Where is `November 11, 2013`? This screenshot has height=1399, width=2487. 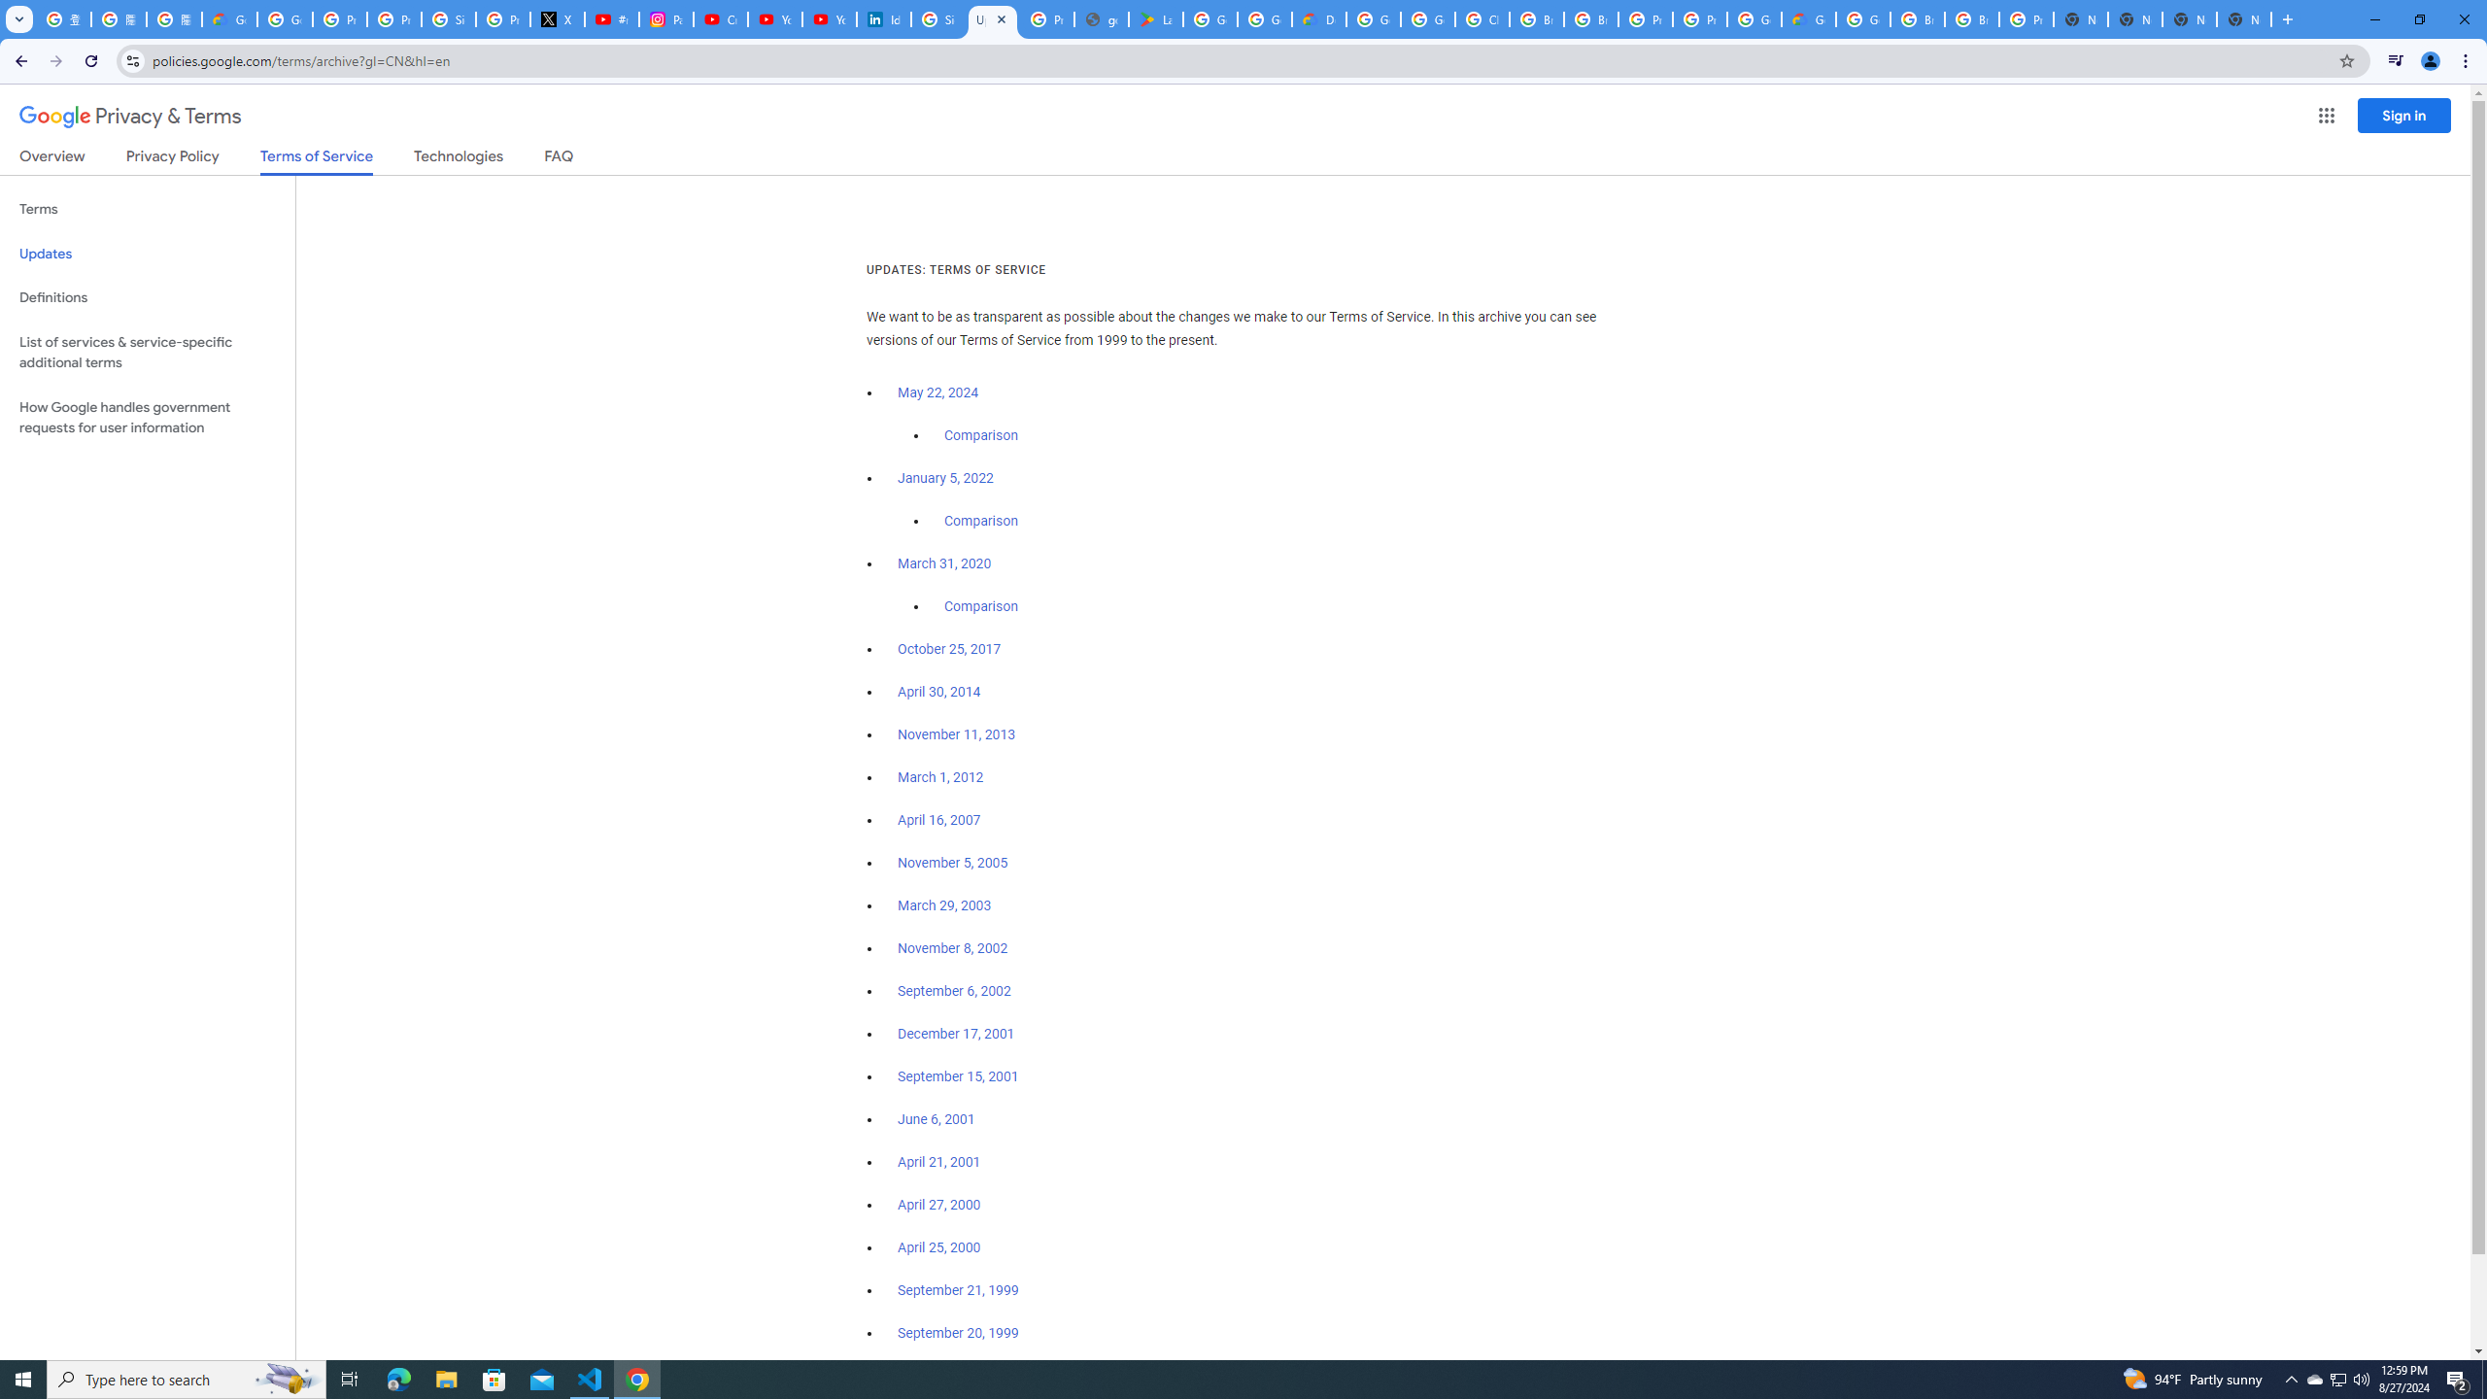 November 11, 2013 is located at coordinates (958, 734).